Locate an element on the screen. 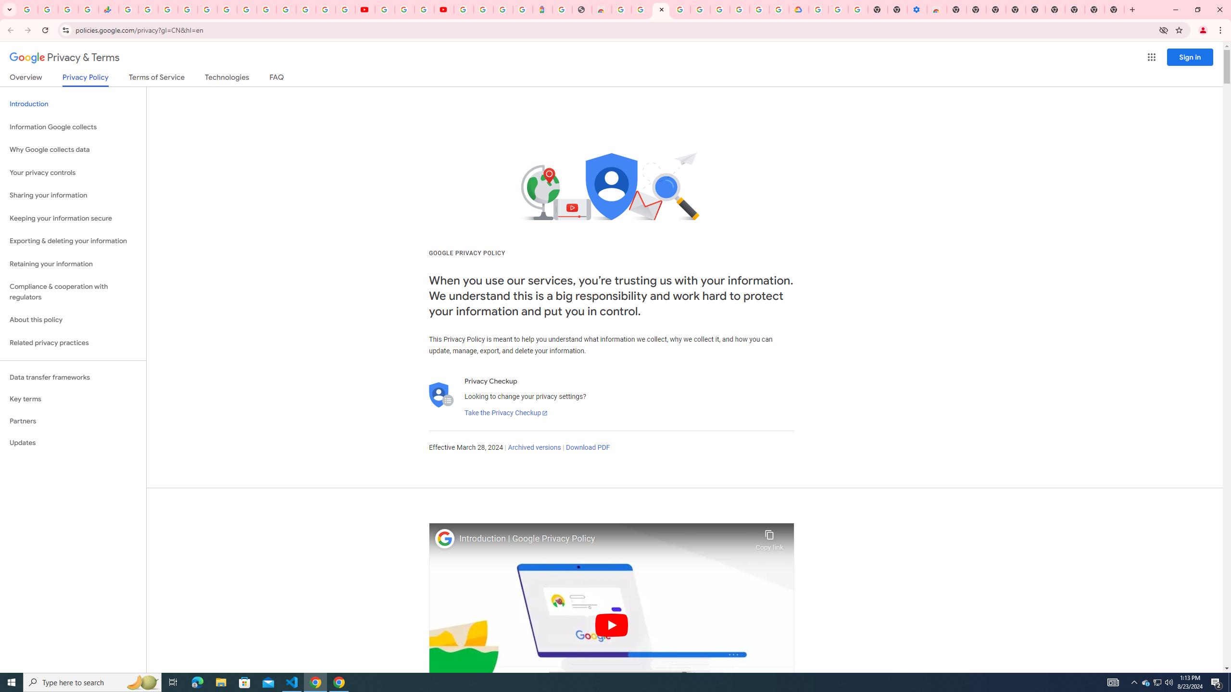 This screenshot has width=1231, height=692. Terms of Service is located at coordinates (156, 79).